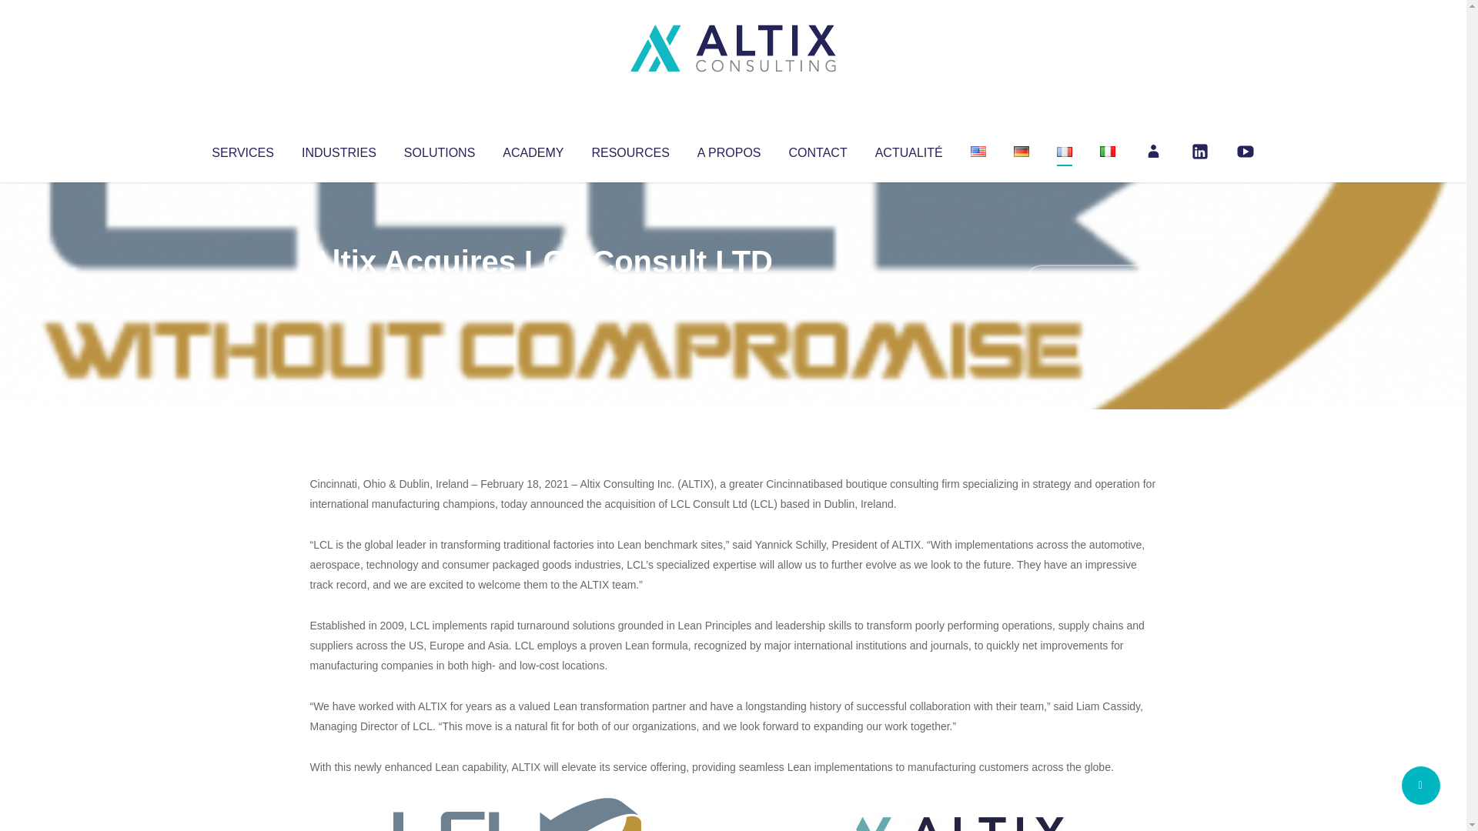 This screenshot has height=831, width=1478. I want to click on Altix, so click(339, 292).